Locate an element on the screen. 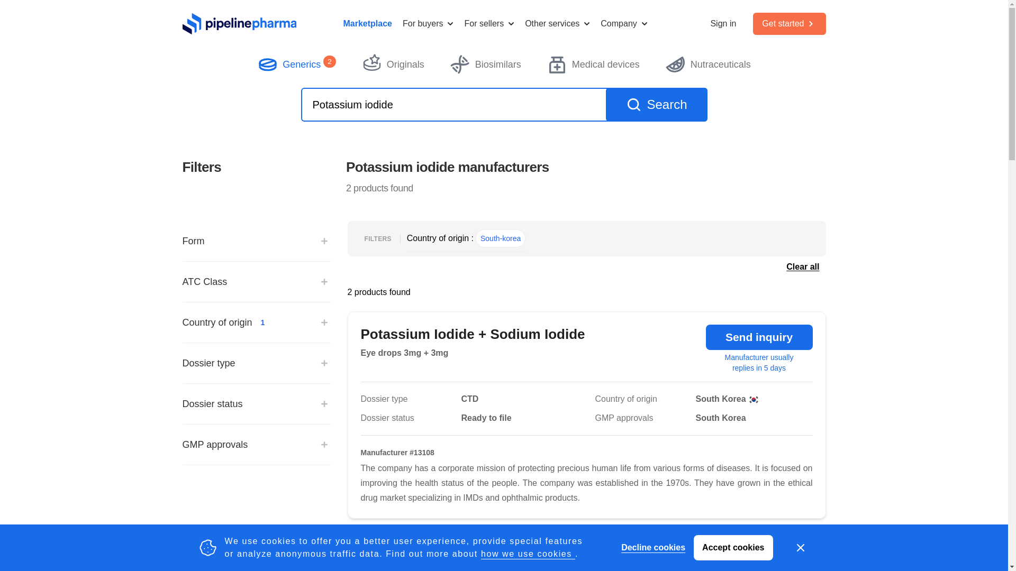 This screenshot has width=1016, height=571. Potassium iodide is located at coordinates (504, 105).